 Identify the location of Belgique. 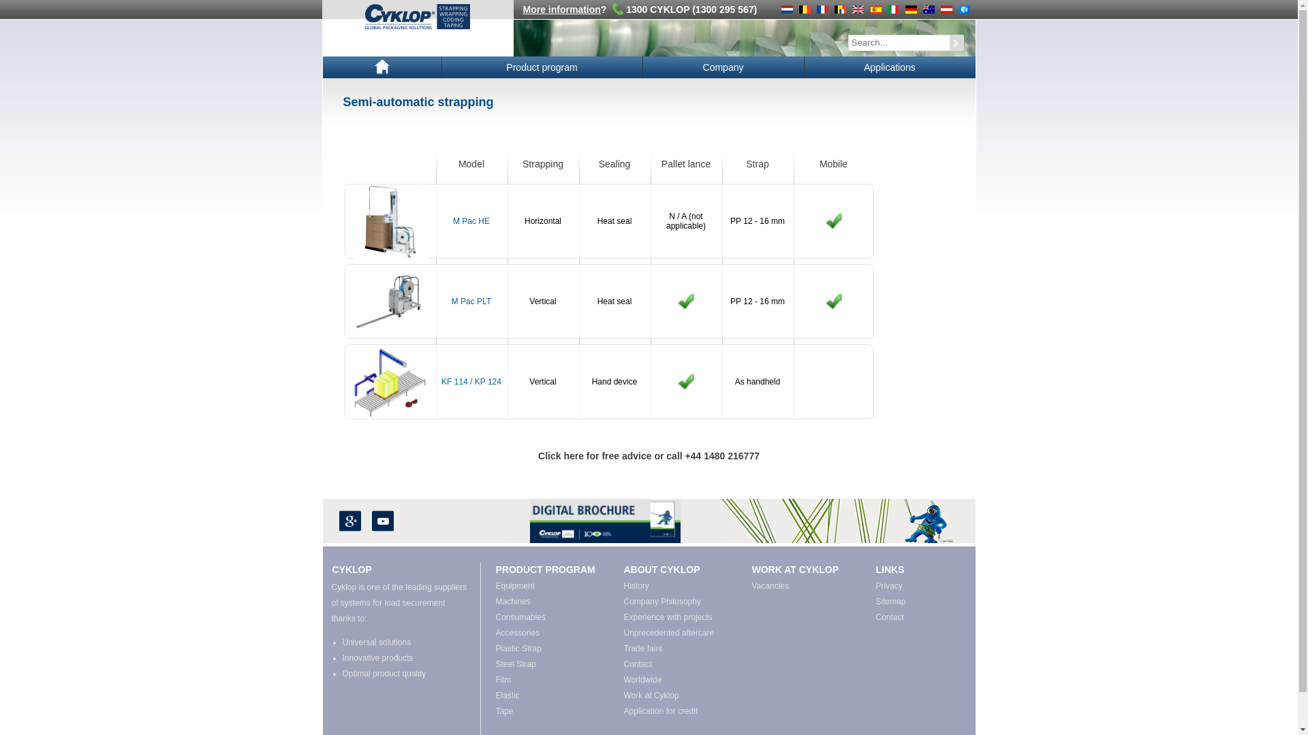
(839, 10).